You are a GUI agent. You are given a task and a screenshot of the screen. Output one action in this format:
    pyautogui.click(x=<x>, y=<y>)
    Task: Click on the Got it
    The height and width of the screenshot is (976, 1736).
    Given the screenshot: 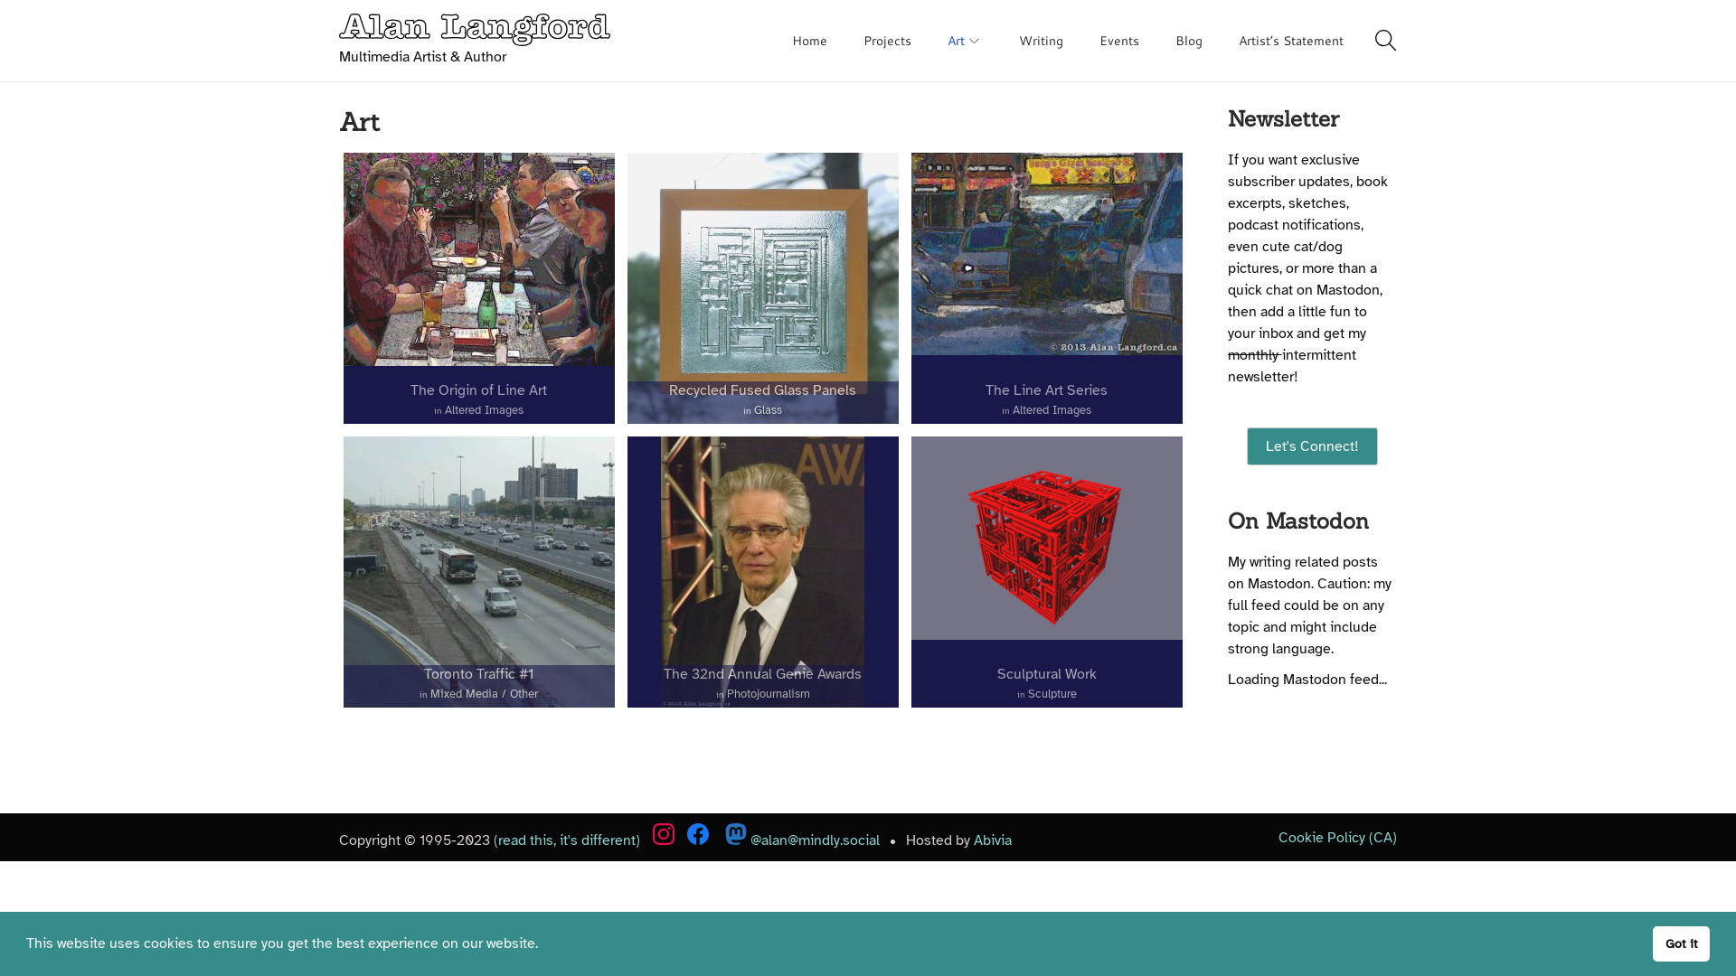 What is the action you would take?
    pyautogui.click(x=1682, y=943)
    